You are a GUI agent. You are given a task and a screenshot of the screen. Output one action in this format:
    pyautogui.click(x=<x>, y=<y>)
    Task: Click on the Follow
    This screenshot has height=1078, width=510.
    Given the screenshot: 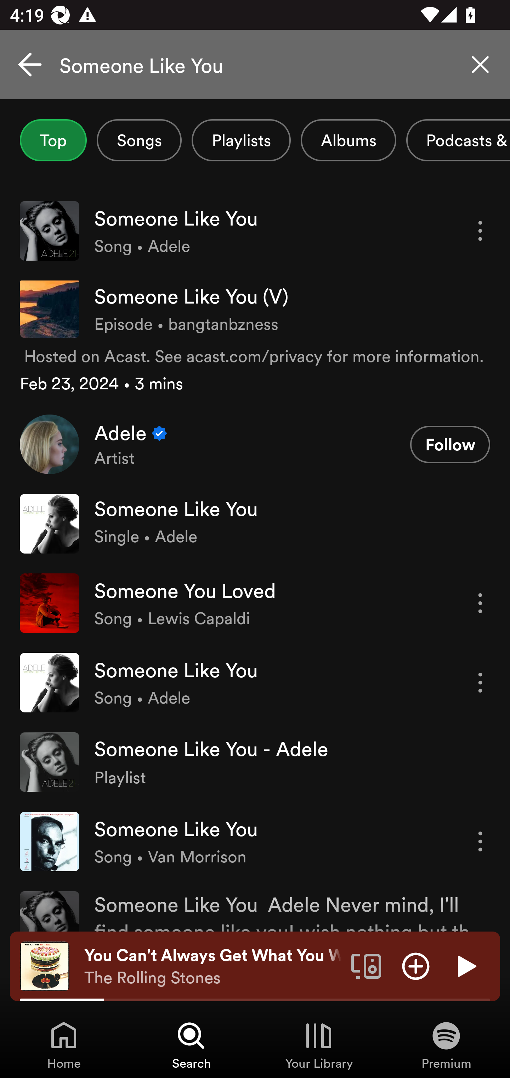 What is the action you would take?
    pyautogui.click(x=450, y=445)
    